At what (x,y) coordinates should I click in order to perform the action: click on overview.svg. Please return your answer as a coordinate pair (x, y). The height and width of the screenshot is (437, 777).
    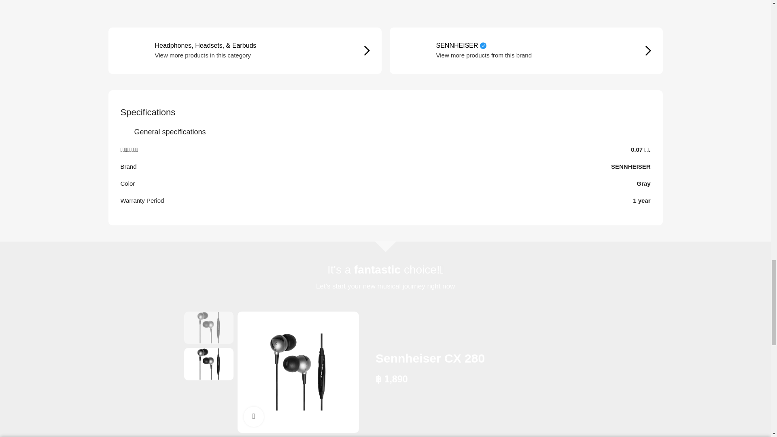
    Looking at the image, I should click on (125, 132).